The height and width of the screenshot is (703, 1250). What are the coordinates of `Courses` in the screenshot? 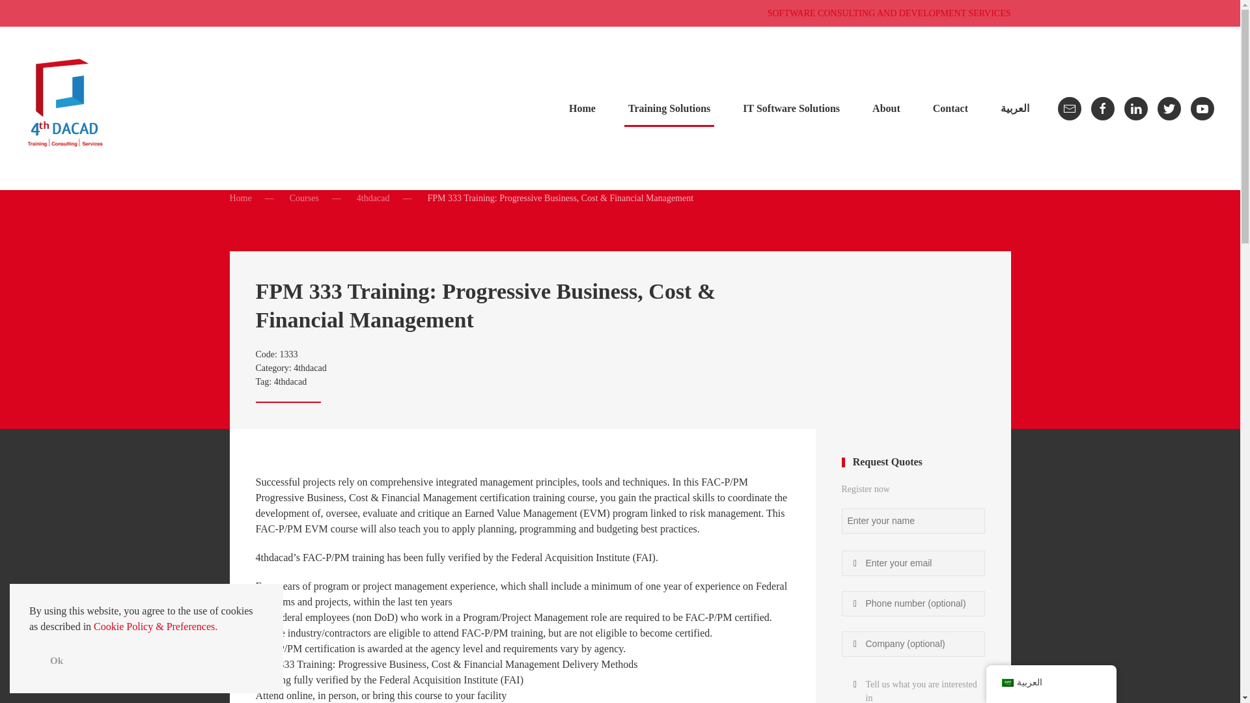 It's located at (889, 13).